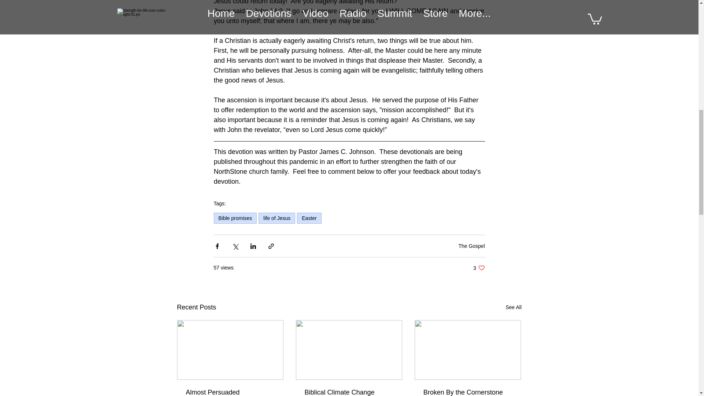 This screenshot has width=704, height=396. Describe the element at coordinates (479, 268) in the screenshot. I see `See All` at that location.